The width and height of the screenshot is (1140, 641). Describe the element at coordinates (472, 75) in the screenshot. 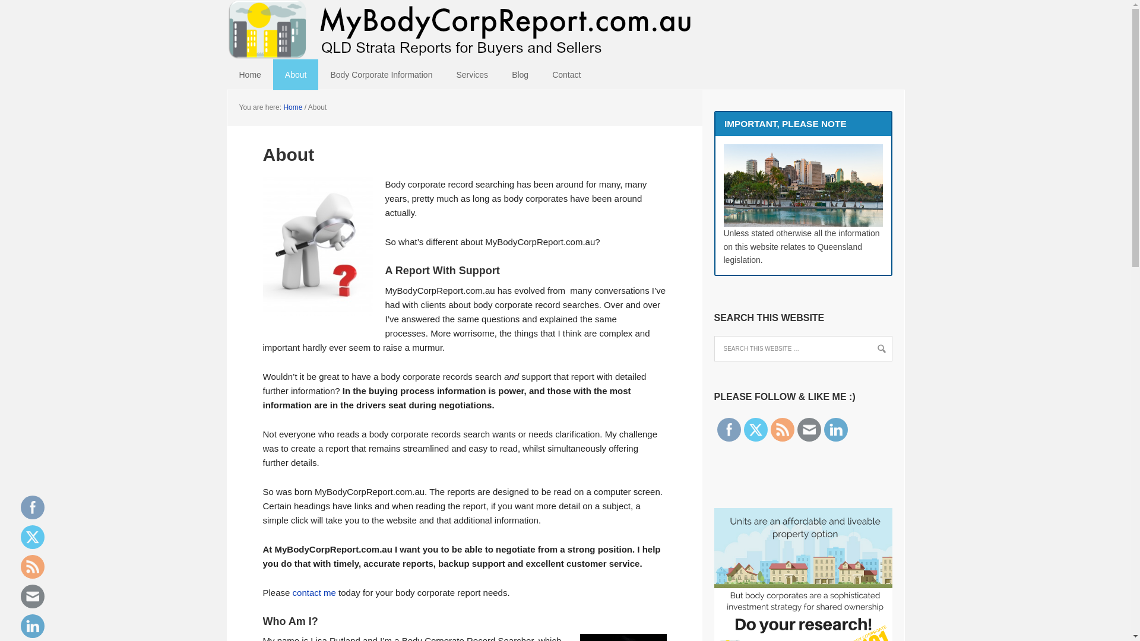

I see `Services` at that location.